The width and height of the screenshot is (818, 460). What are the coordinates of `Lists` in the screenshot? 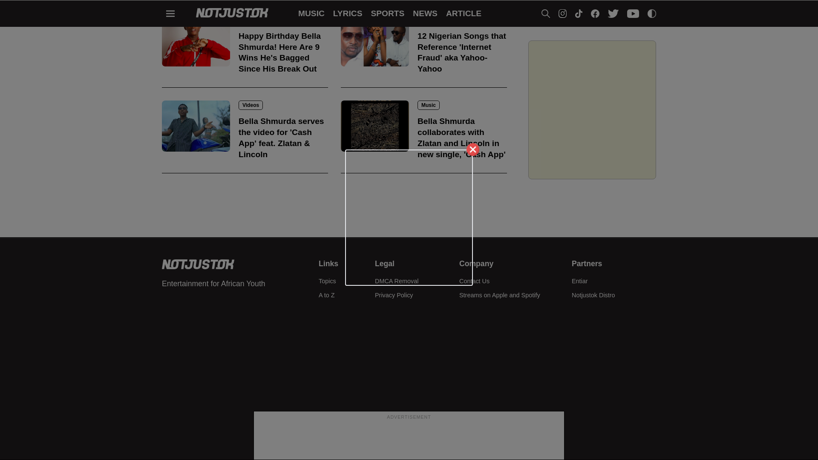 It's located at (248, 20).